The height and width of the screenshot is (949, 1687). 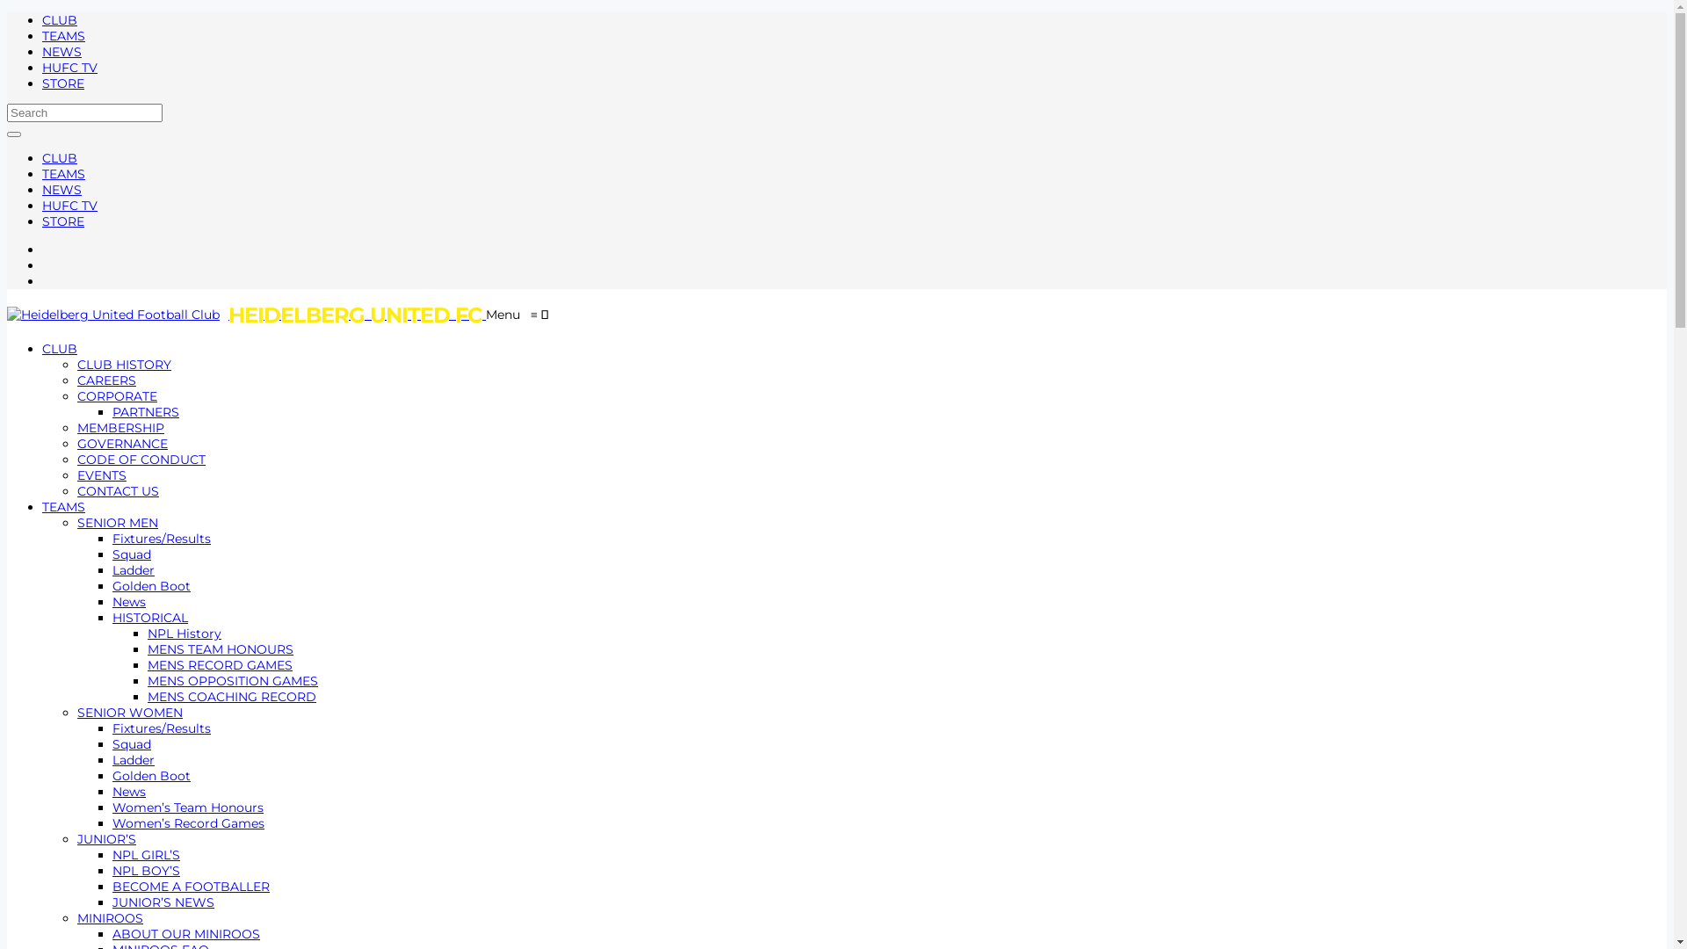 What do you see at coordinates (232, 697) in the screenshot?
I see `MENS COACHING RECORD` at bounding box center [232, 697].